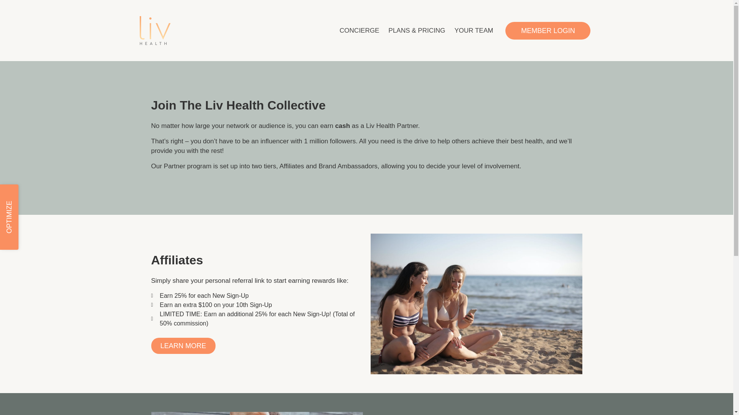  I want to click on YOUR TEAM, so click(474, 31).